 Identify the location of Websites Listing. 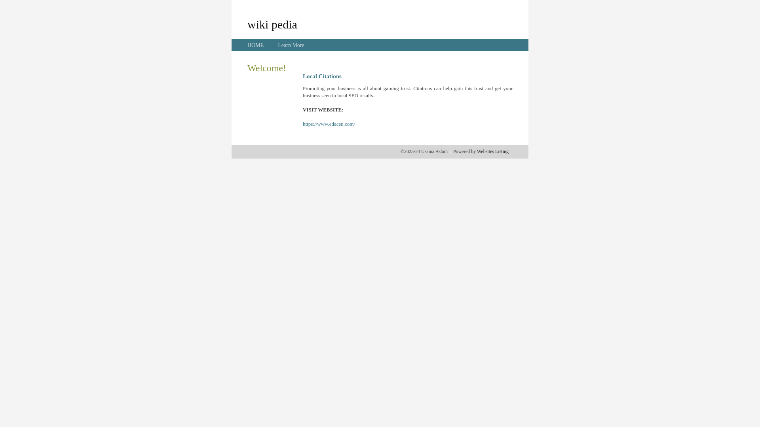
(493, 151).